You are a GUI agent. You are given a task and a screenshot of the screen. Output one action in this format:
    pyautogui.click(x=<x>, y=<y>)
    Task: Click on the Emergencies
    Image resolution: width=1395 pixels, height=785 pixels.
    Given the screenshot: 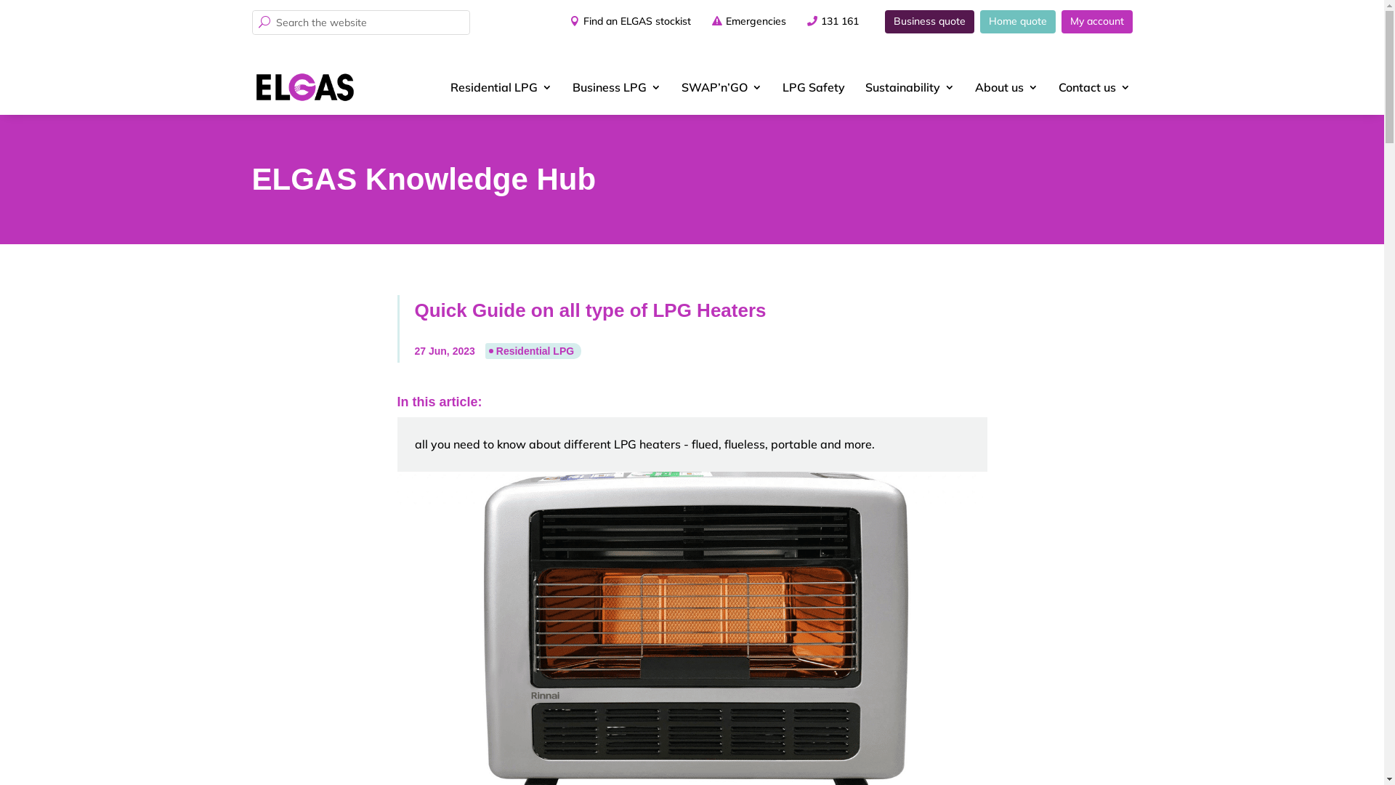 What is the action you would take?
    pyautogui.click(x=756, y=22)
    